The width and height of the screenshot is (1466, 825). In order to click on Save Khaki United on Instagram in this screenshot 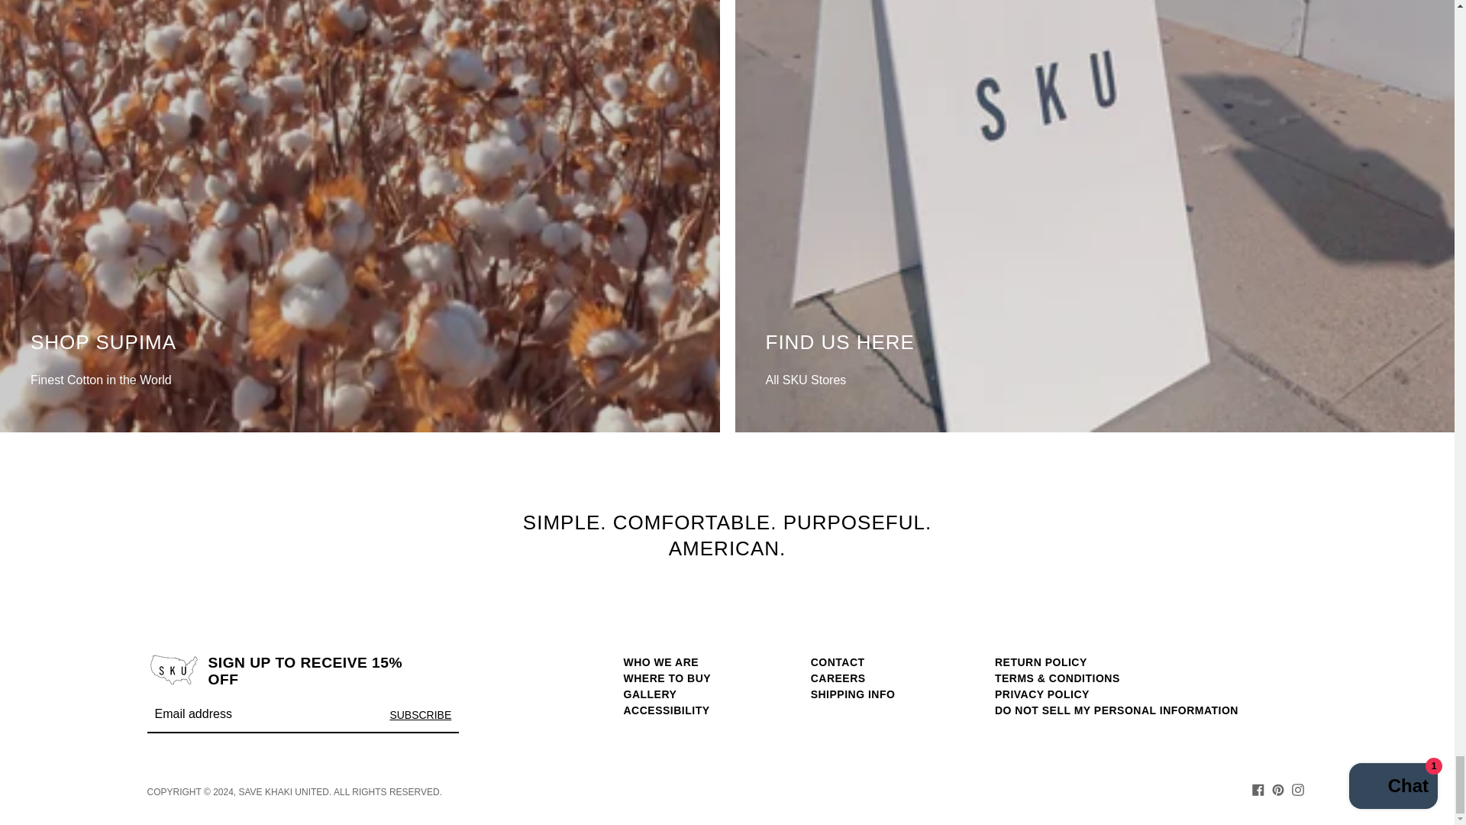, I will do `click(1298, 788)`.